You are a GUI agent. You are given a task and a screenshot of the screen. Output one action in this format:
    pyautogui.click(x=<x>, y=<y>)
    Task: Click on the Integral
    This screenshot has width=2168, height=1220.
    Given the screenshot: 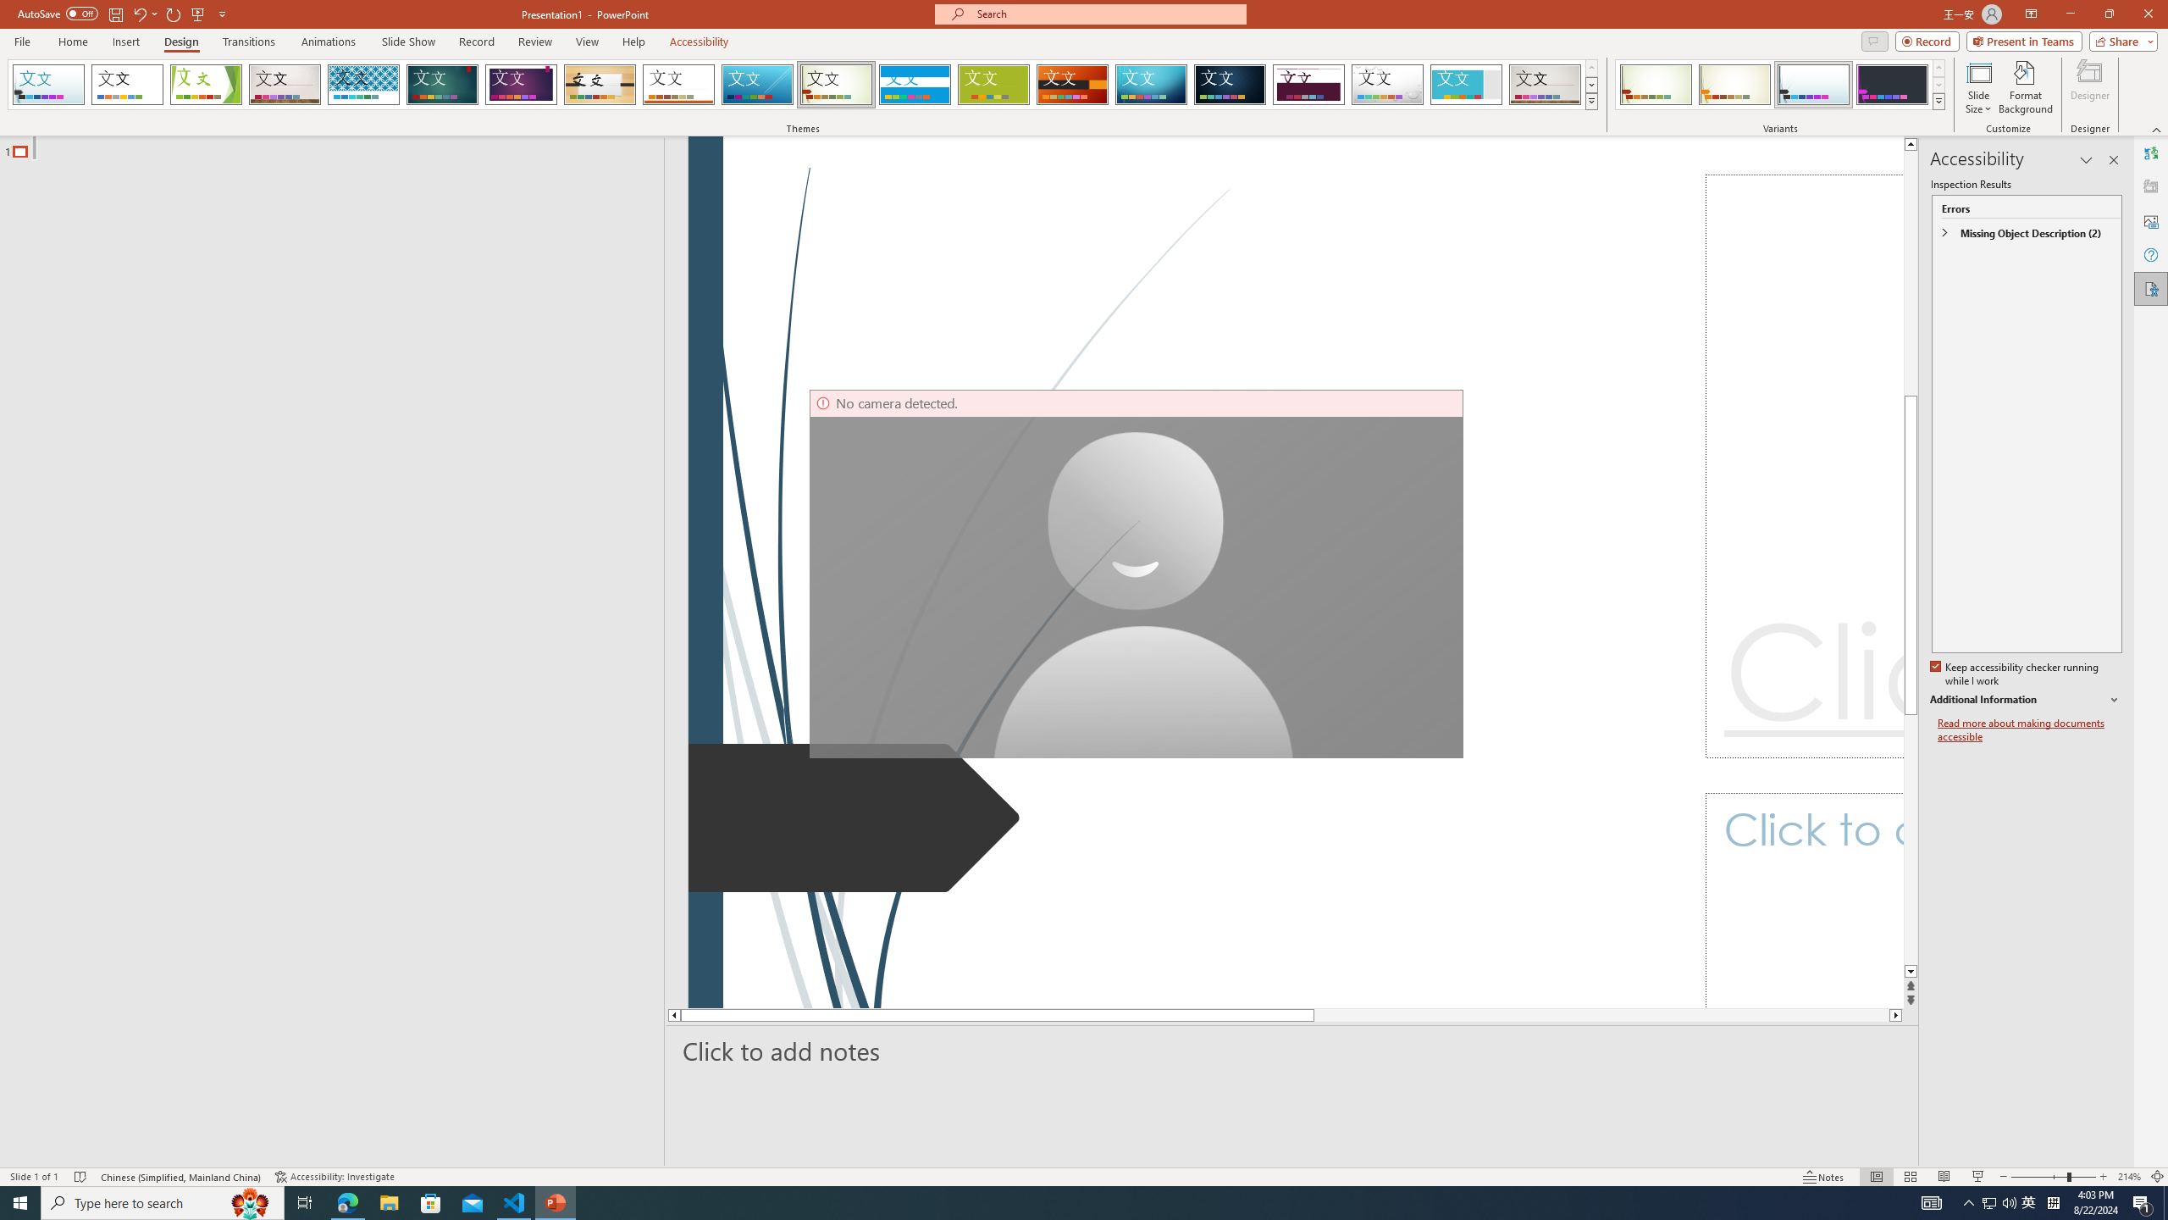 What is the action you would take?
    pyautogui.click(x=364, y=85)
    